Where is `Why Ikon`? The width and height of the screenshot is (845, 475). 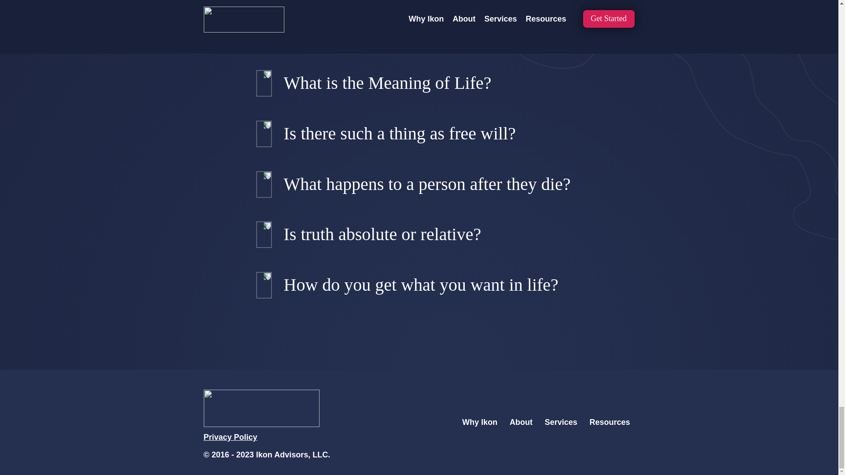 Why Ikon is located at coordinates (480, 422).